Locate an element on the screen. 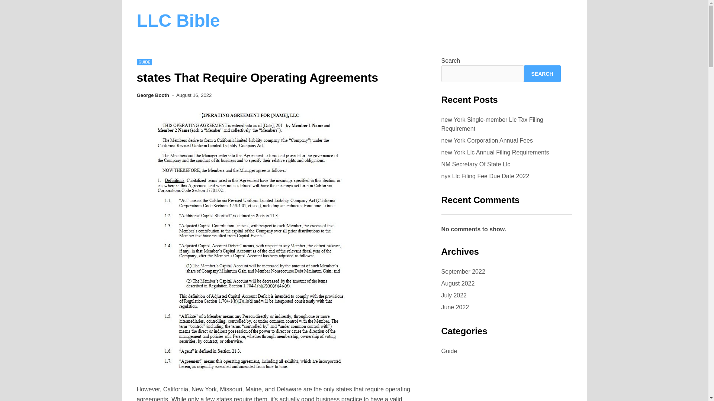 The image size is (714, 401). LLC Bible is located at coordinates (178, 21).